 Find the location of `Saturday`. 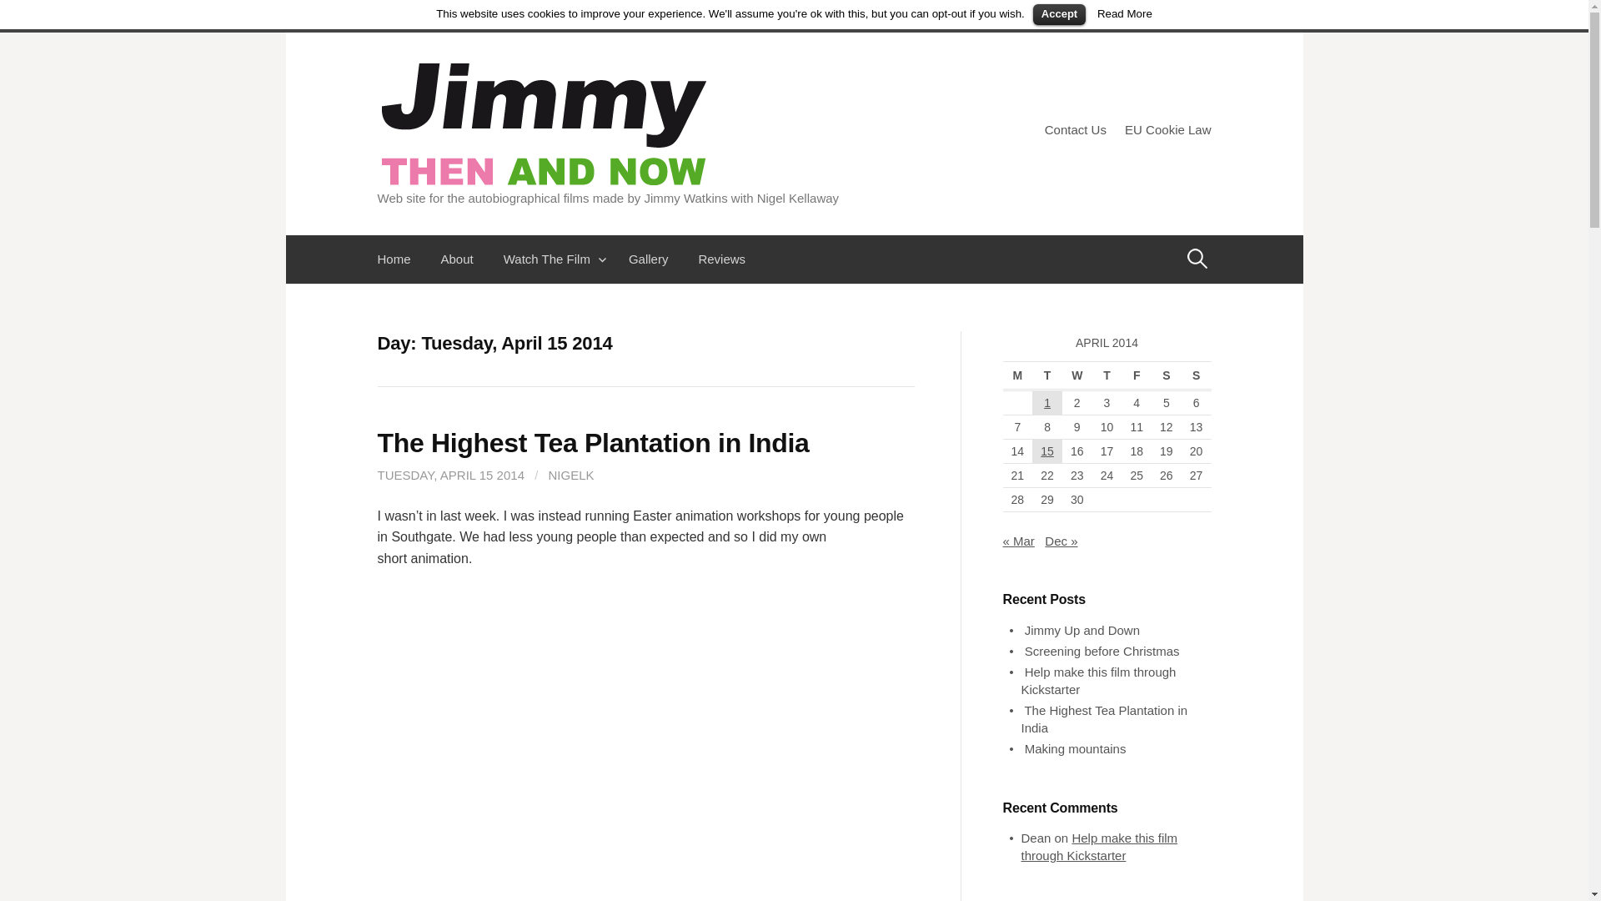

Saturday is located at coordinates (1166, 375).